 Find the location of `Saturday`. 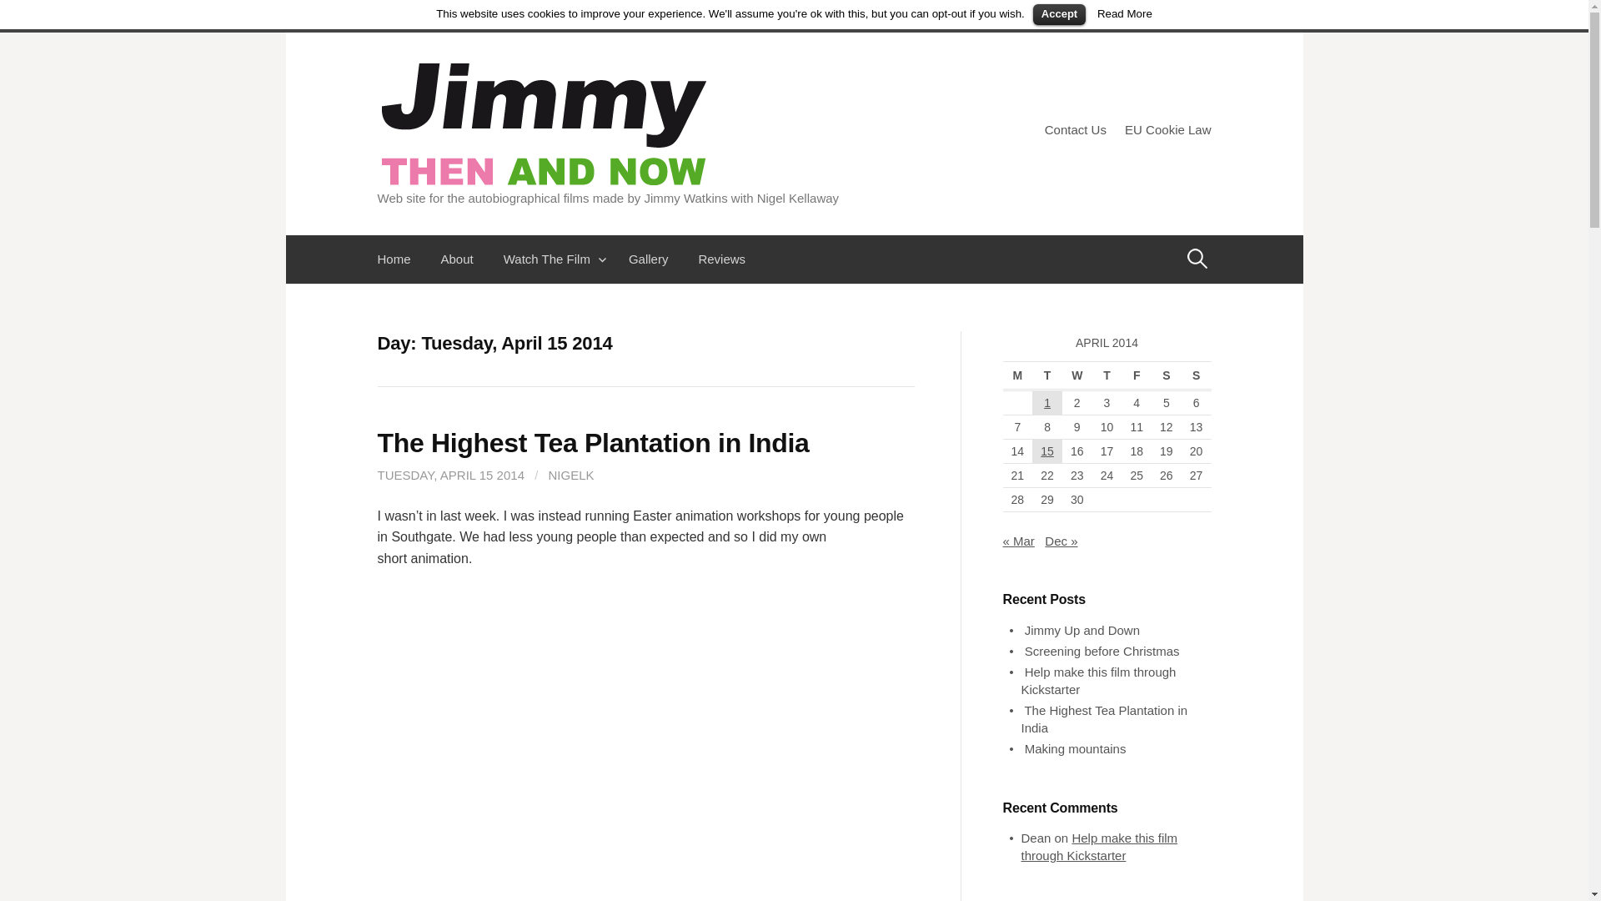

Saturday is located at coordinates (1166, 375).